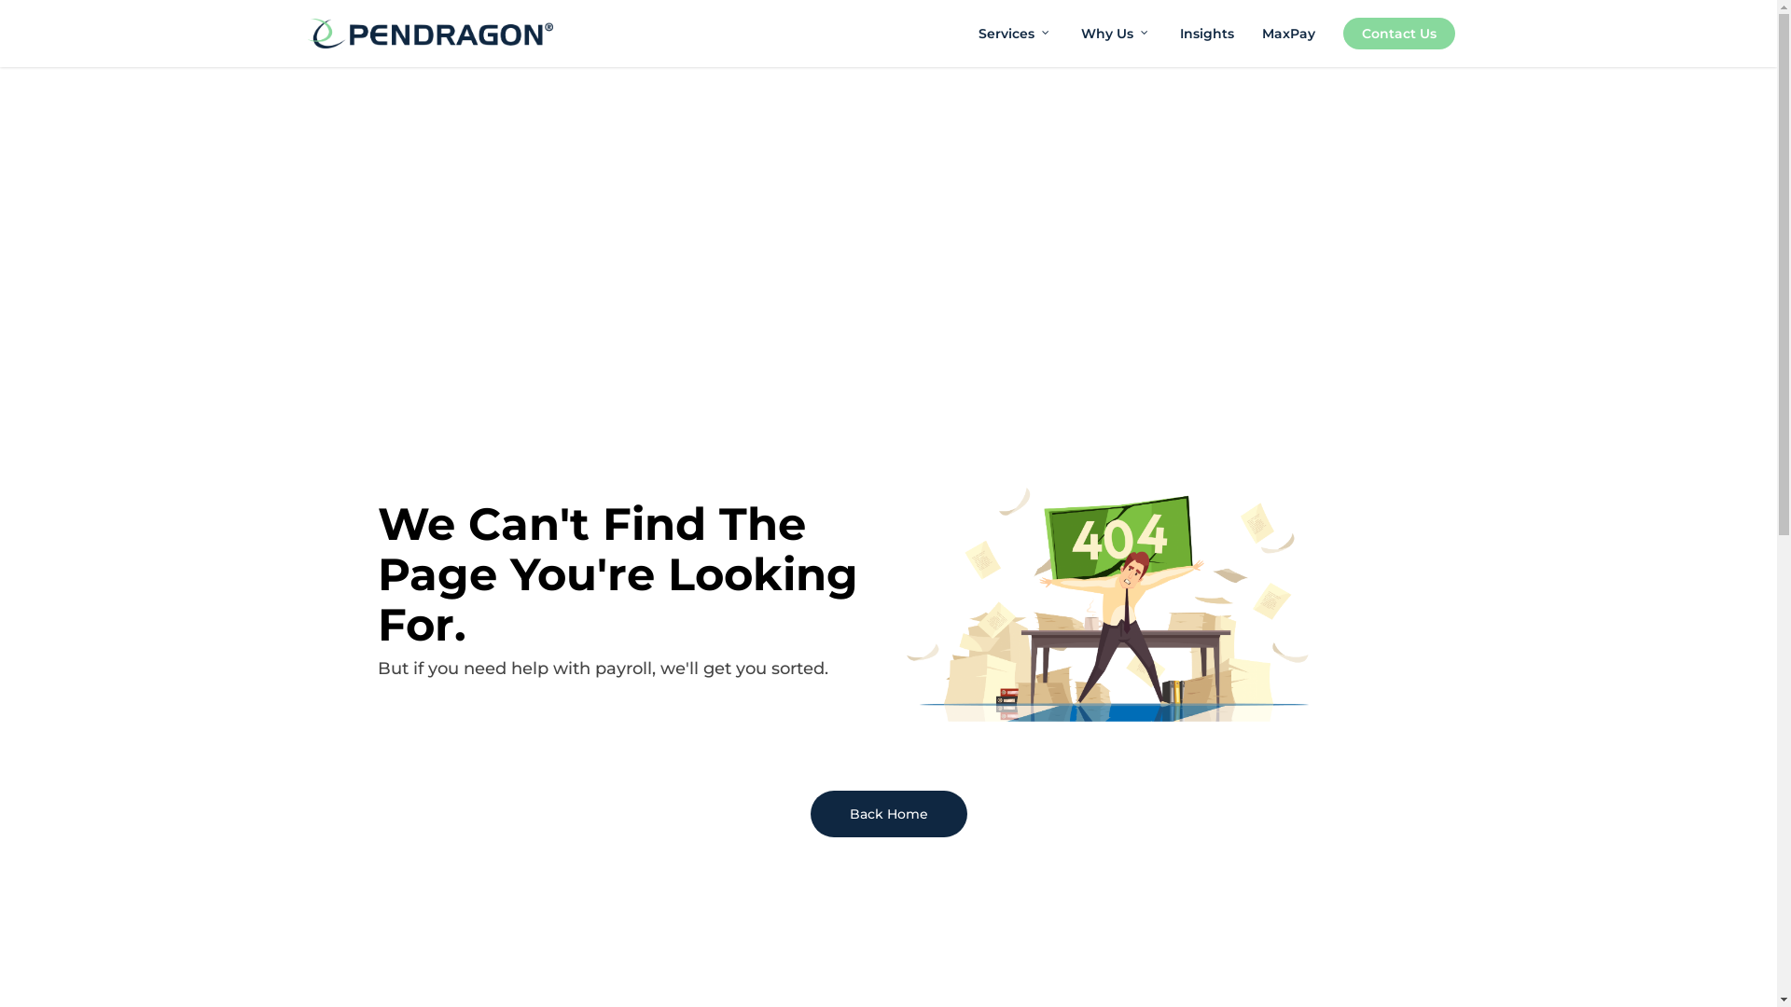 The width and height of the screenshot is (1791, 1007). What do you see at coordinates (1289, 34) in the screenshot?
I see `MaxPay` at bounding box center [1289, 34].